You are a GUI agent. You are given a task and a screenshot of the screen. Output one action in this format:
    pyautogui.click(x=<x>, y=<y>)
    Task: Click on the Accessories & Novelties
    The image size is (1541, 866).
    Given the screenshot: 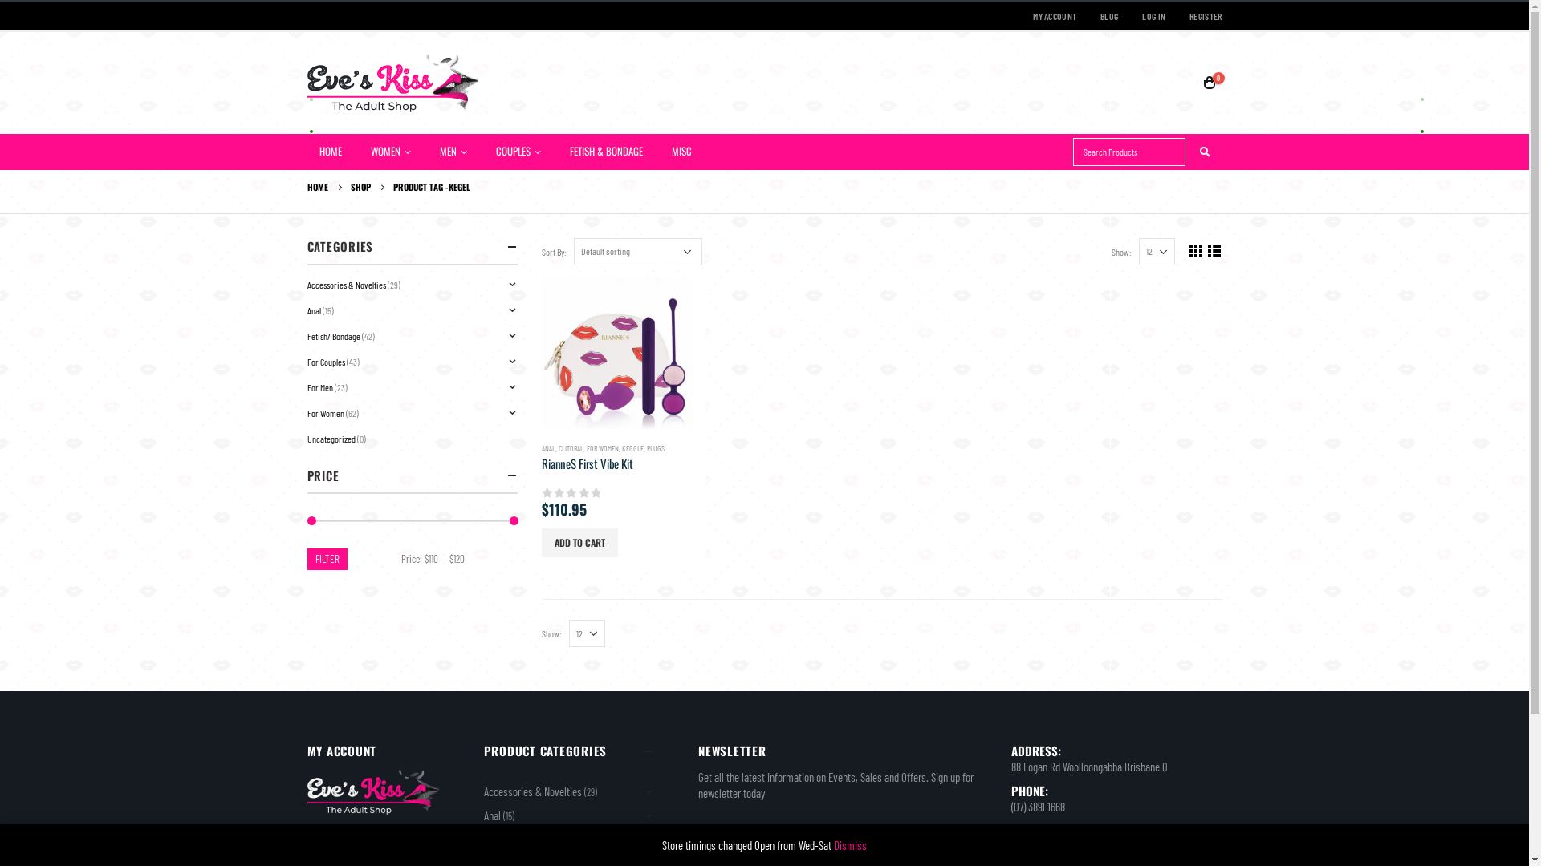 What is the action you would take?
    pyautogui.click(x=532, y=791)
    